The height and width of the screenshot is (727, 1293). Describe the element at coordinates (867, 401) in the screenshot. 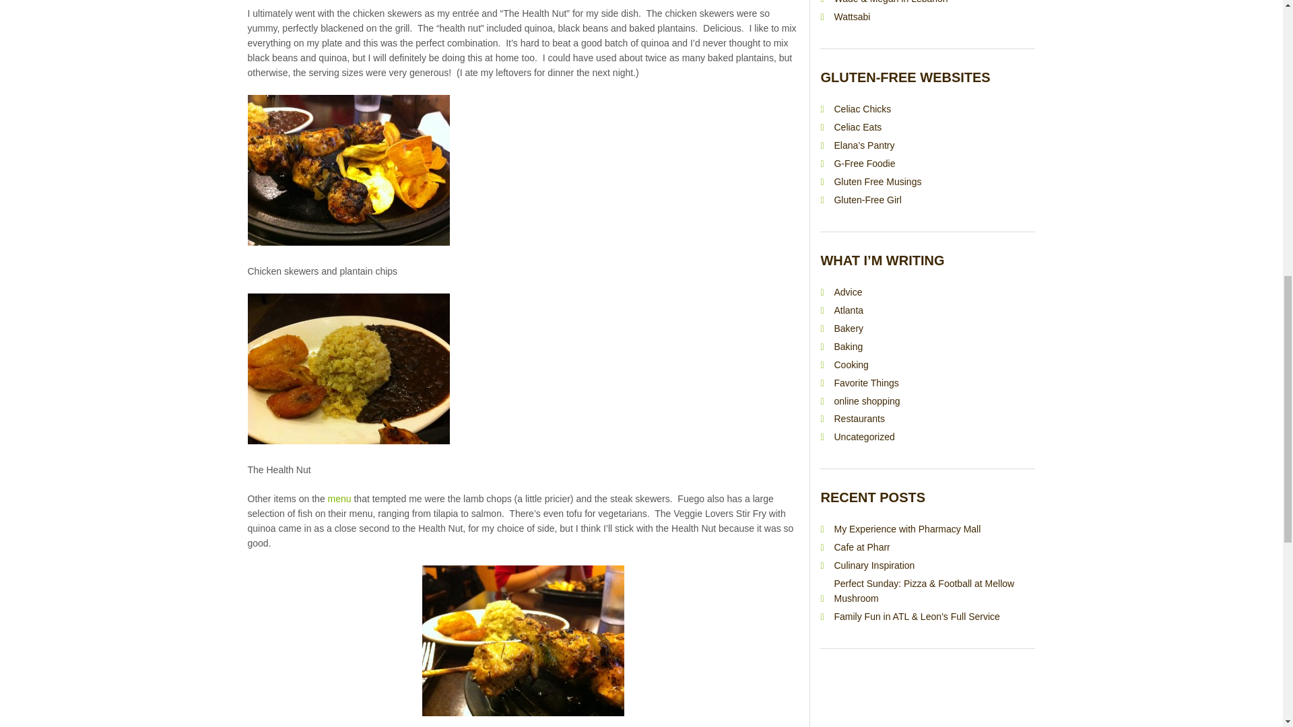

I see `online shopping` at that location.